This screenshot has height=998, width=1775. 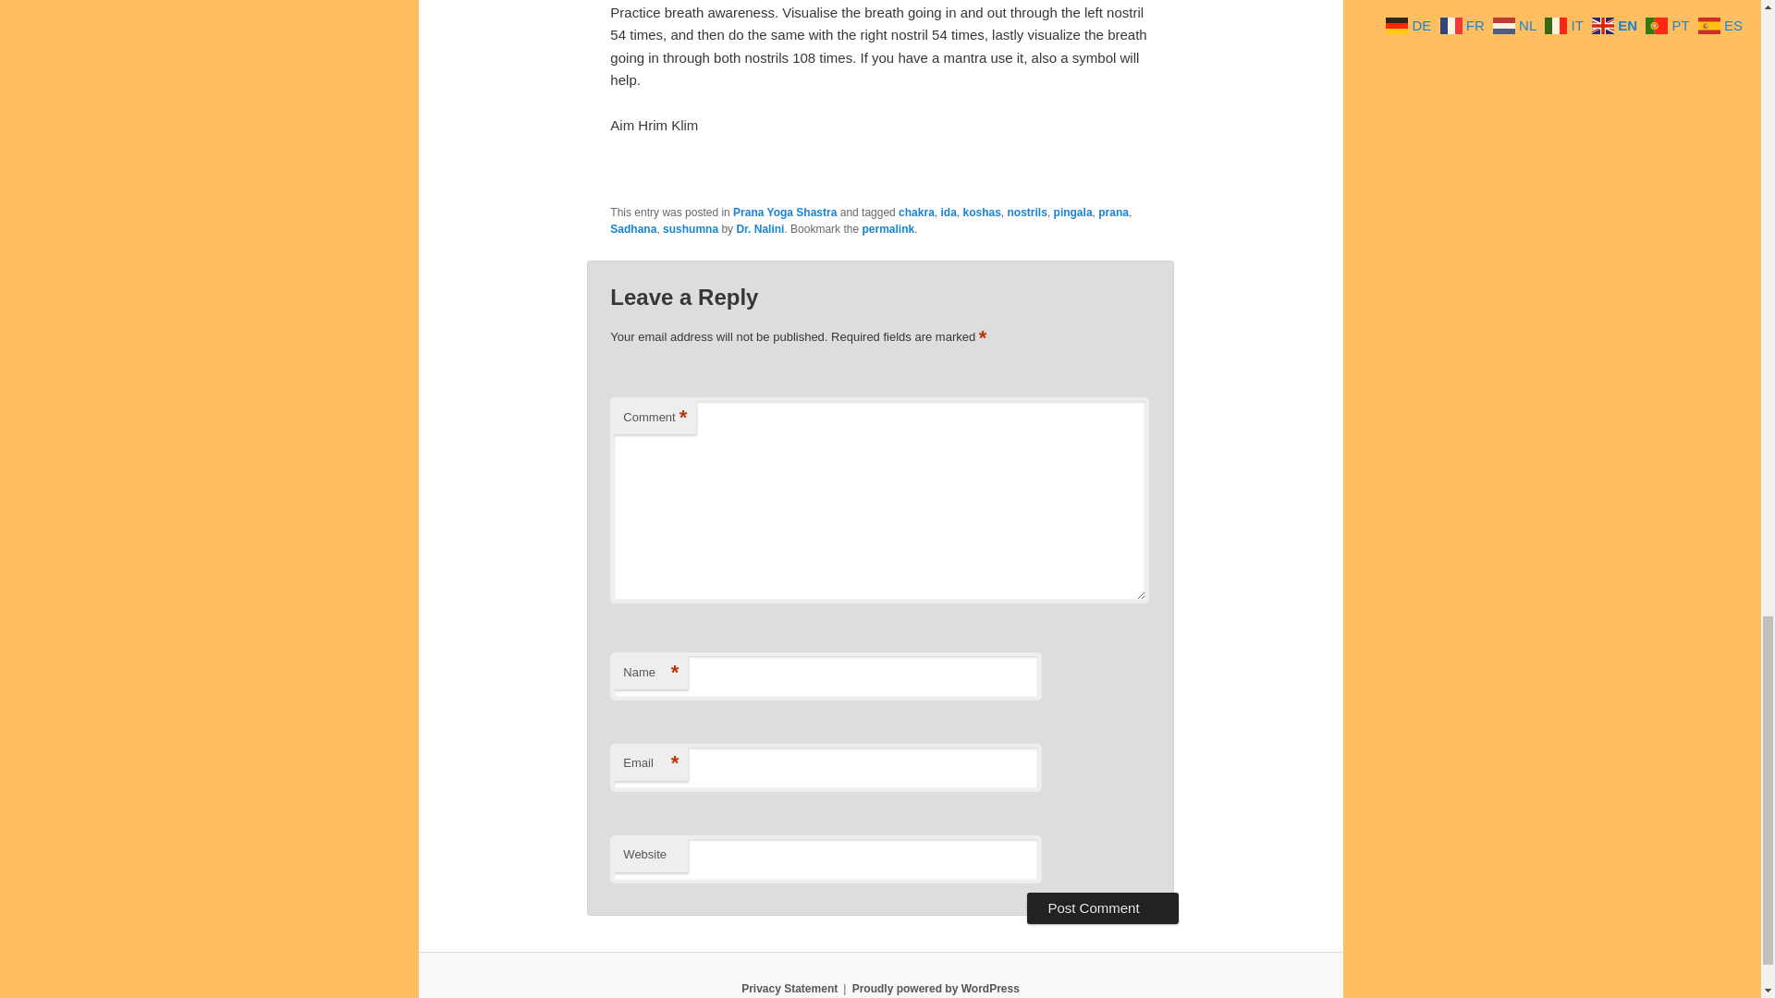 I want to click on prana, so click(x=1113, y=212).